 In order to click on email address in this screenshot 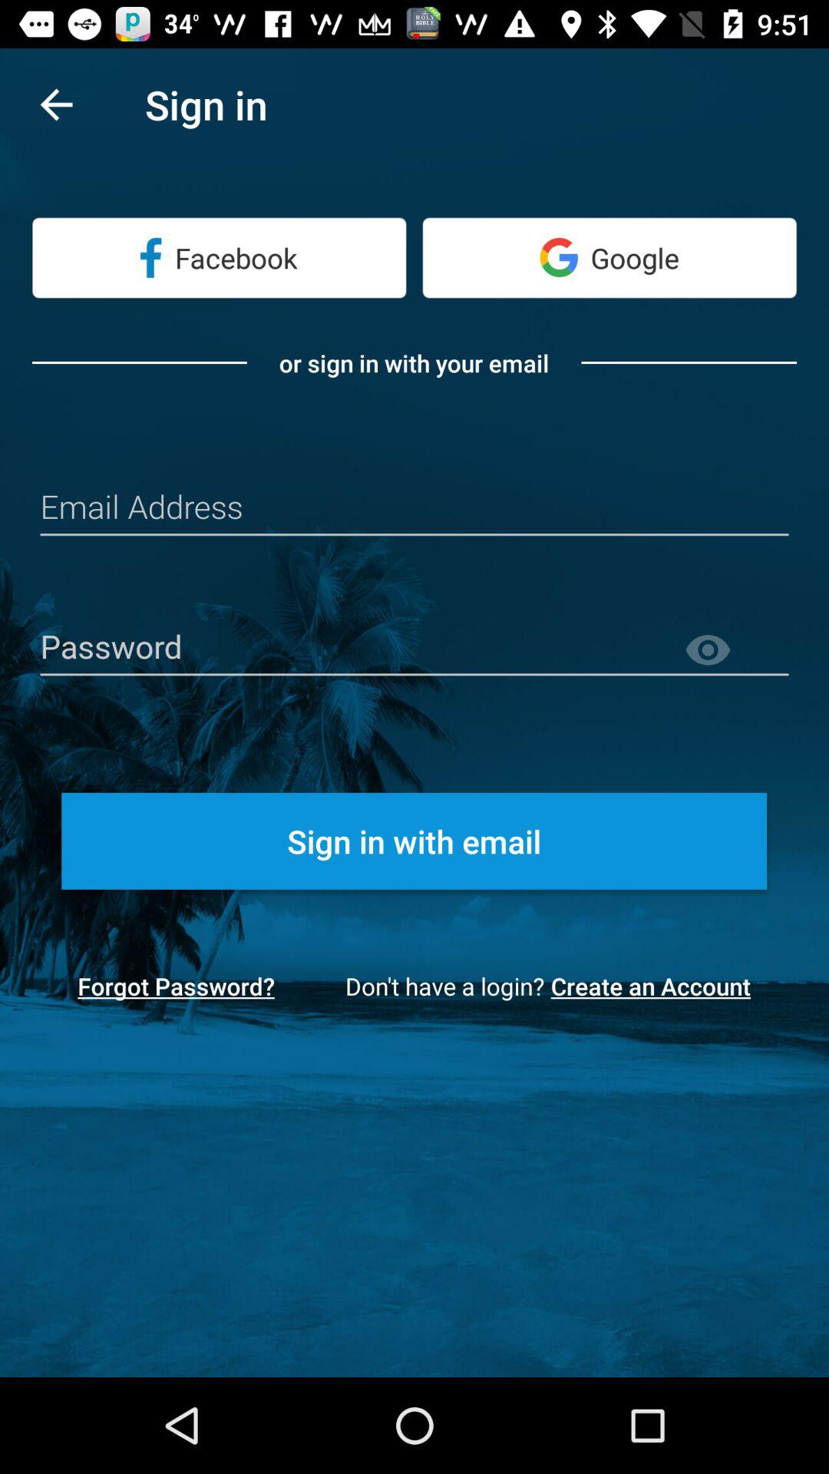, I will do `click(414, 508)`.